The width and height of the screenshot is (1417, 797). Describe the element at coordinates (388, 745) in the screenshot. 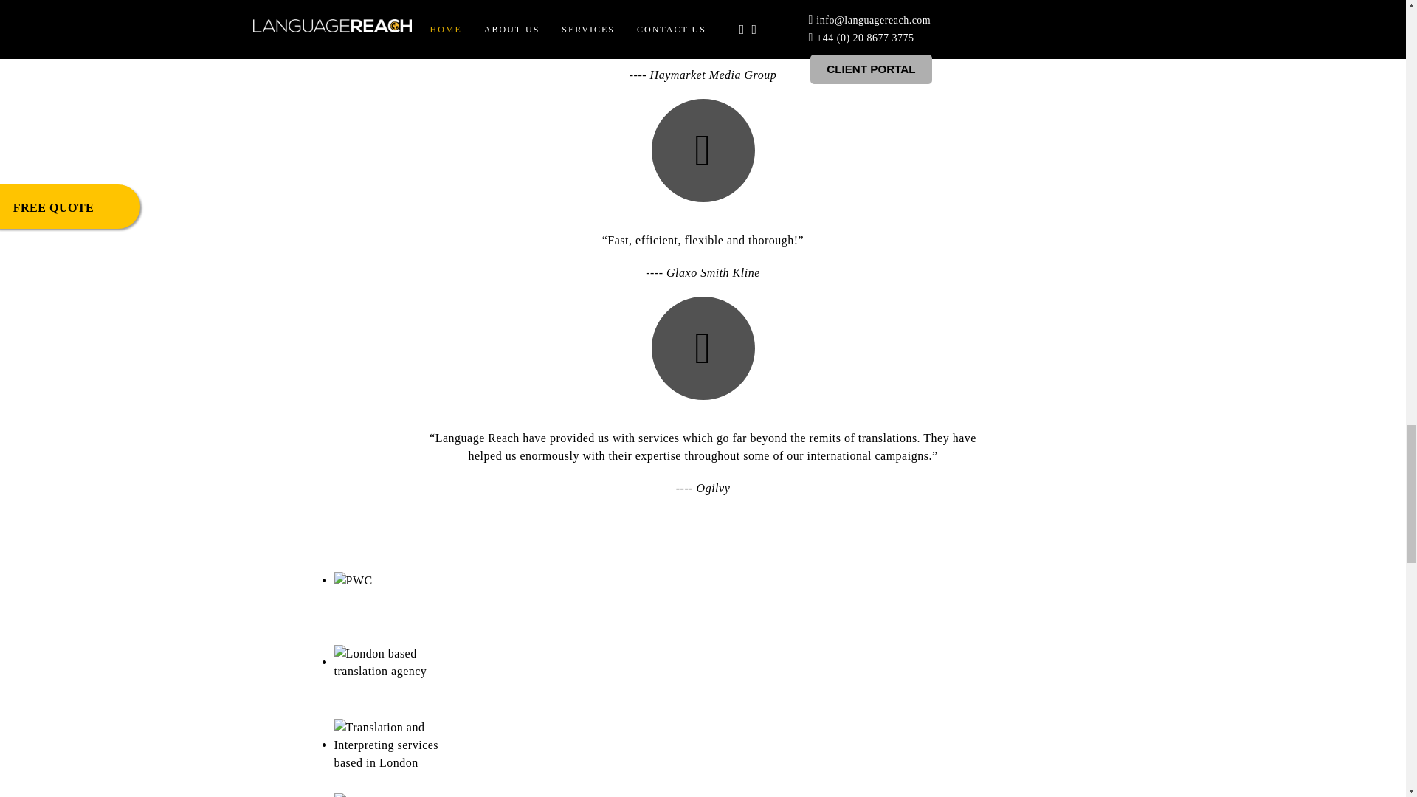

I see `Translation and Interpreting services based in London` at that location.